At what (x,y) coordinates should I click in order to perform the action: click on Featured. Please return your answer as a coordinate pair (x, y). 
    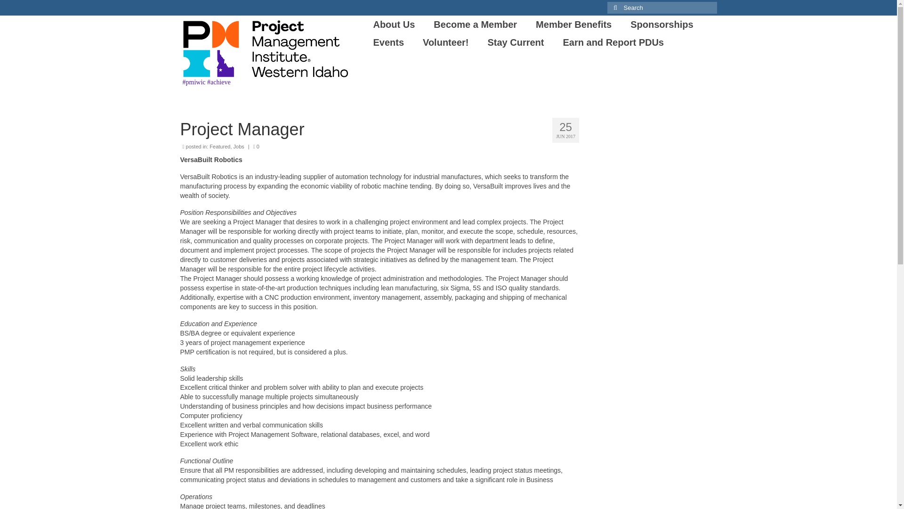
    Looking at the image, I should click on (220, 146).